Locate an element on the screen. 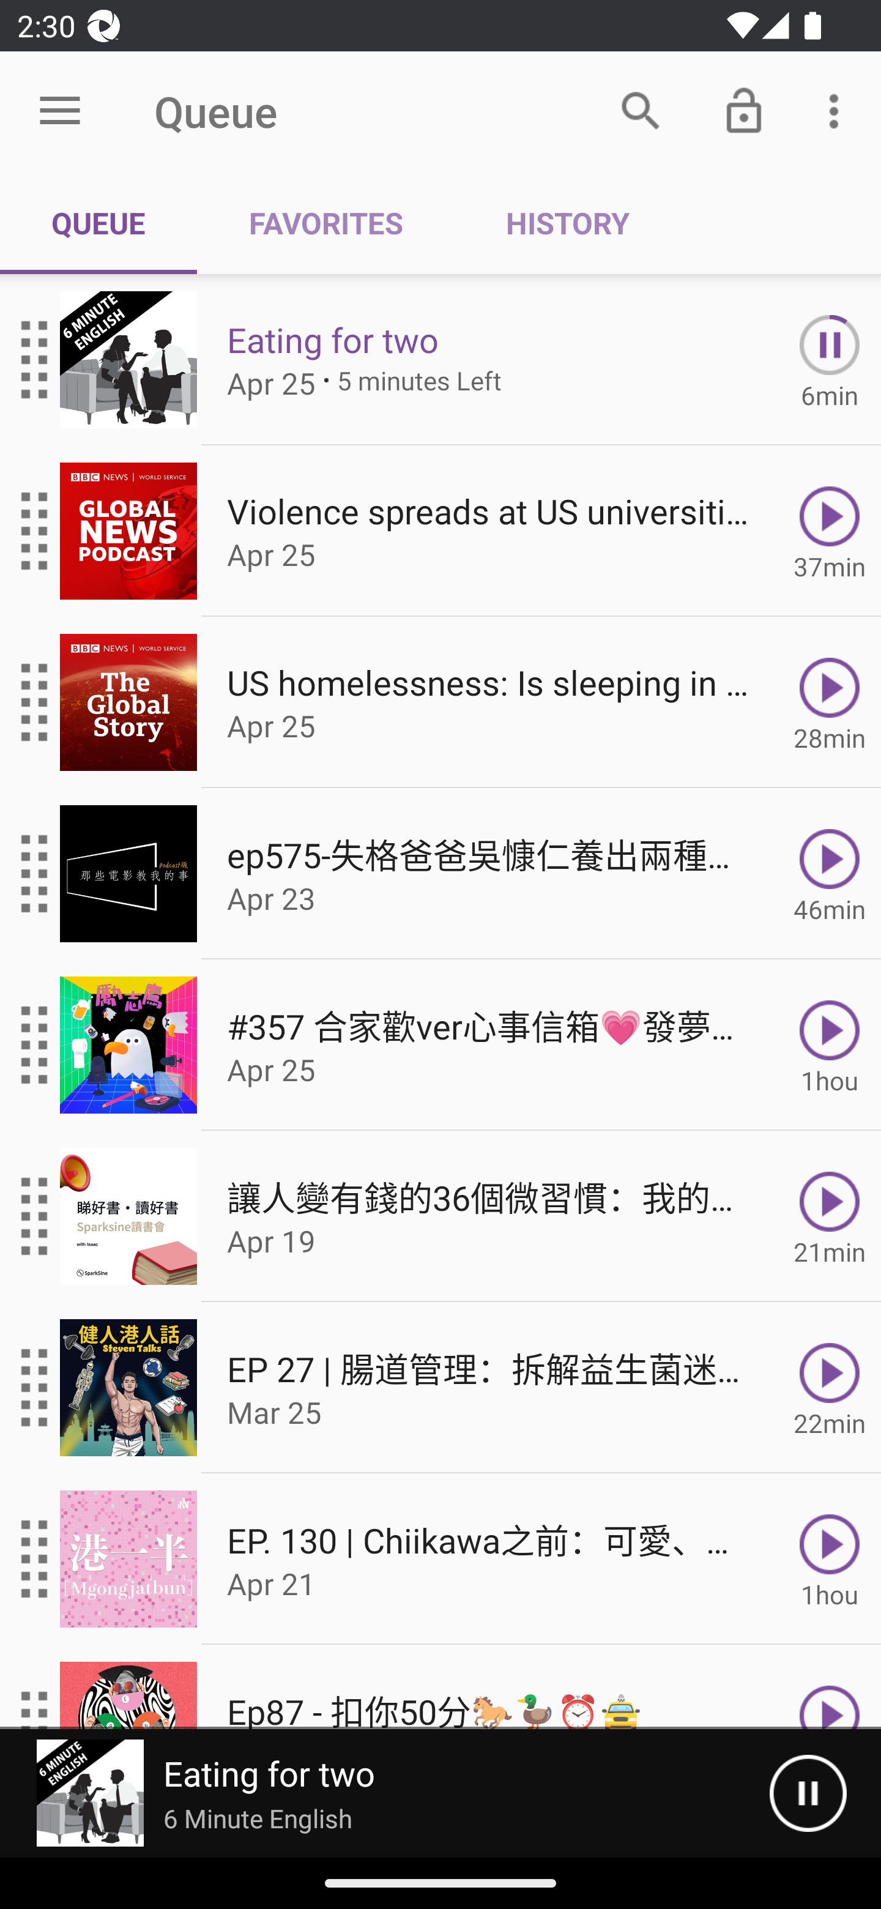 The image size is (881, 1909). Search is located at coordinates (641, 110).